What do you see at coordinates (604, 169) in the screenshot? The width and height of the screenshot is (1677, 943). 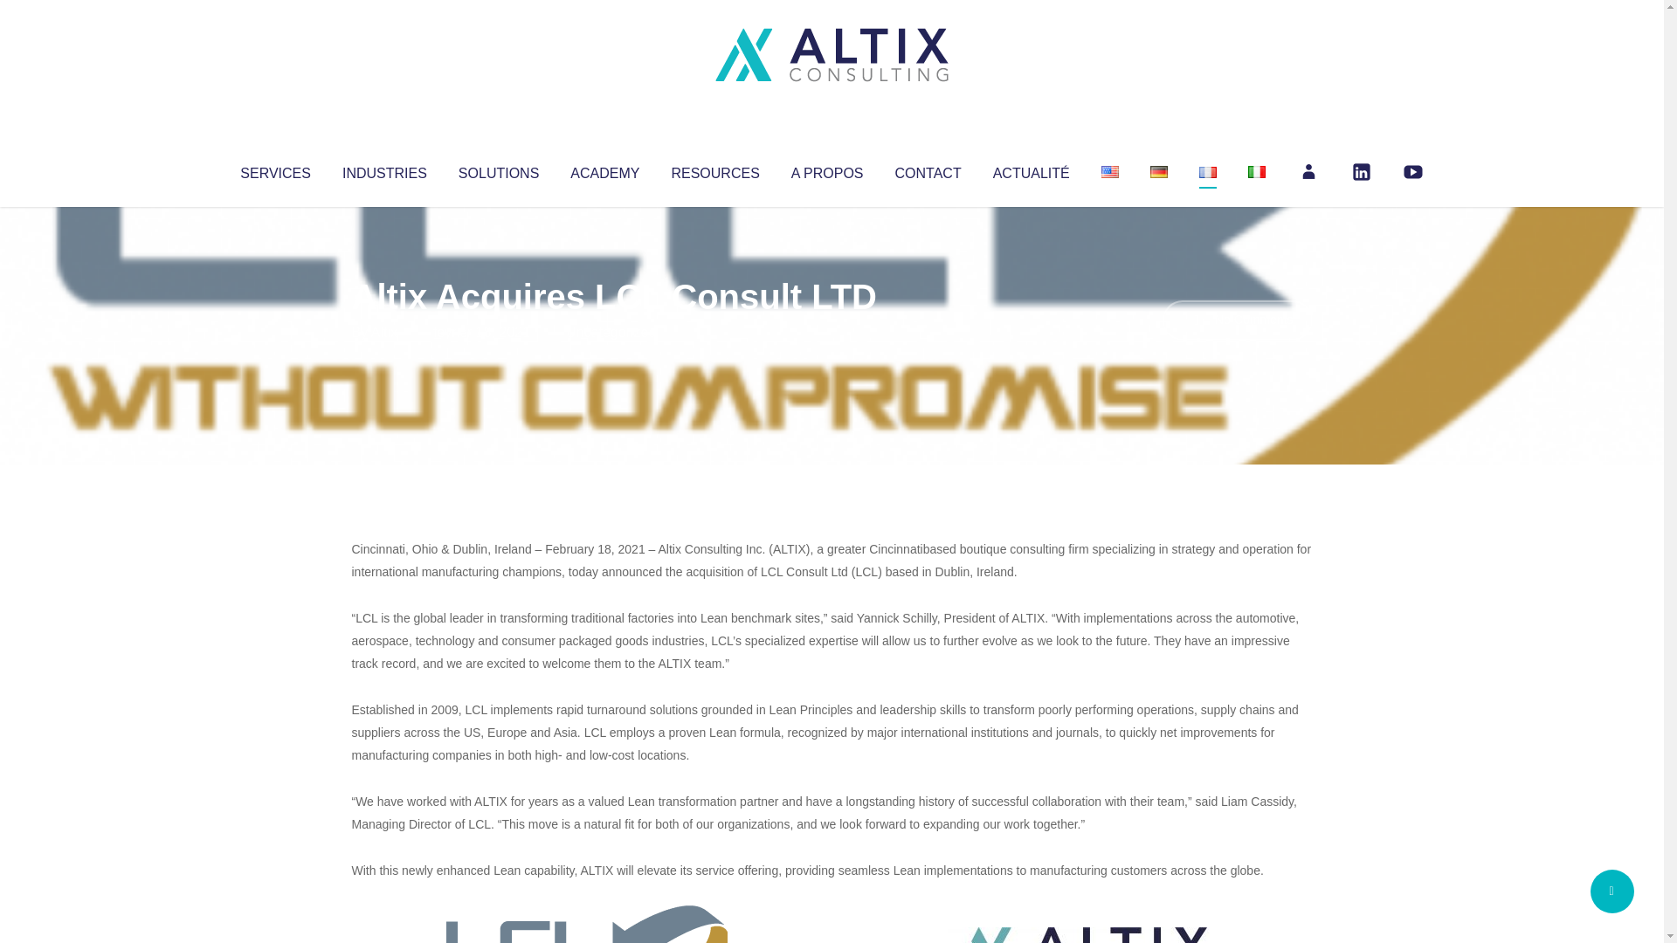 I see `ACADEMY` at bounding box center [604, 169].